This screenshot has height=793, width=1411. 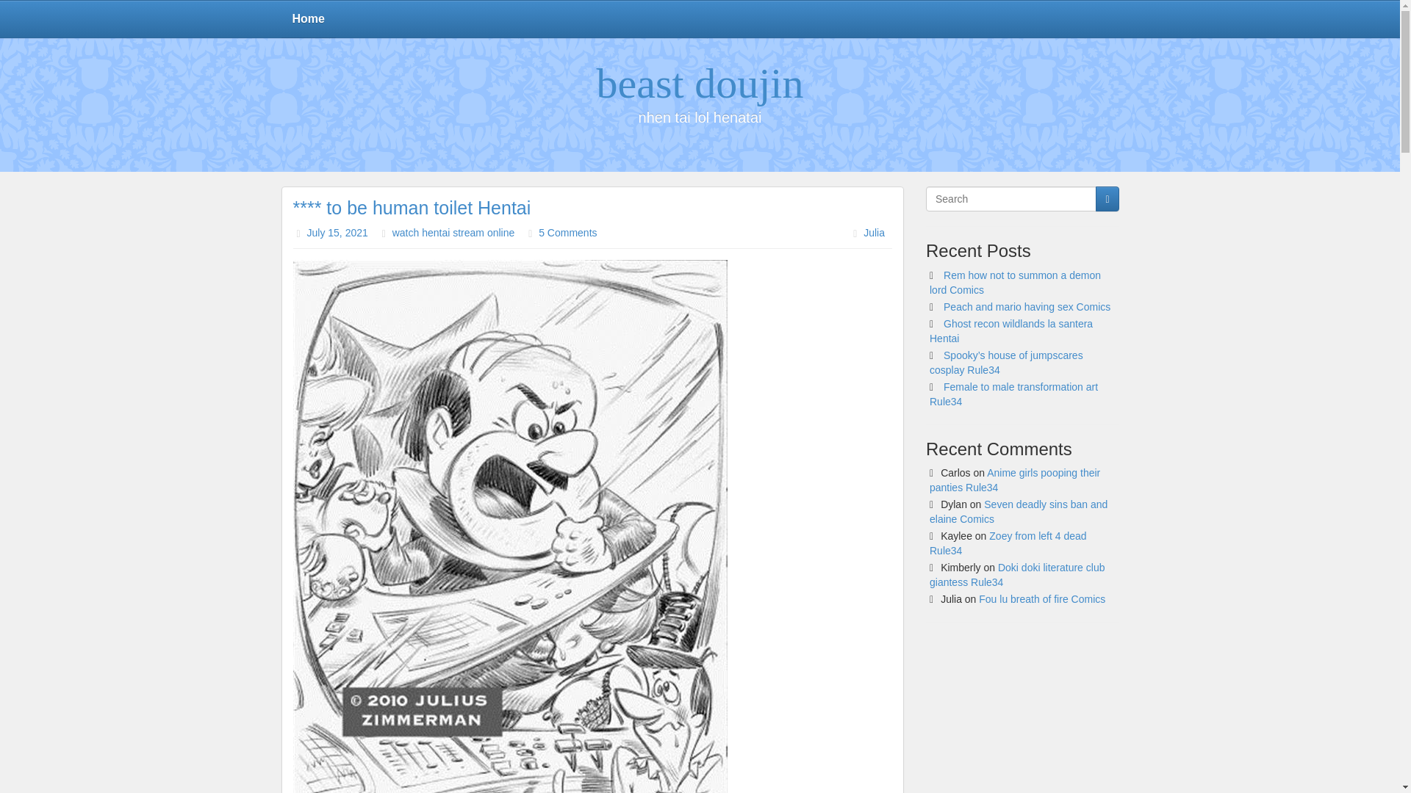 I want to click on Fou lu breath of fire Comics, so click(x=1042, y=599).